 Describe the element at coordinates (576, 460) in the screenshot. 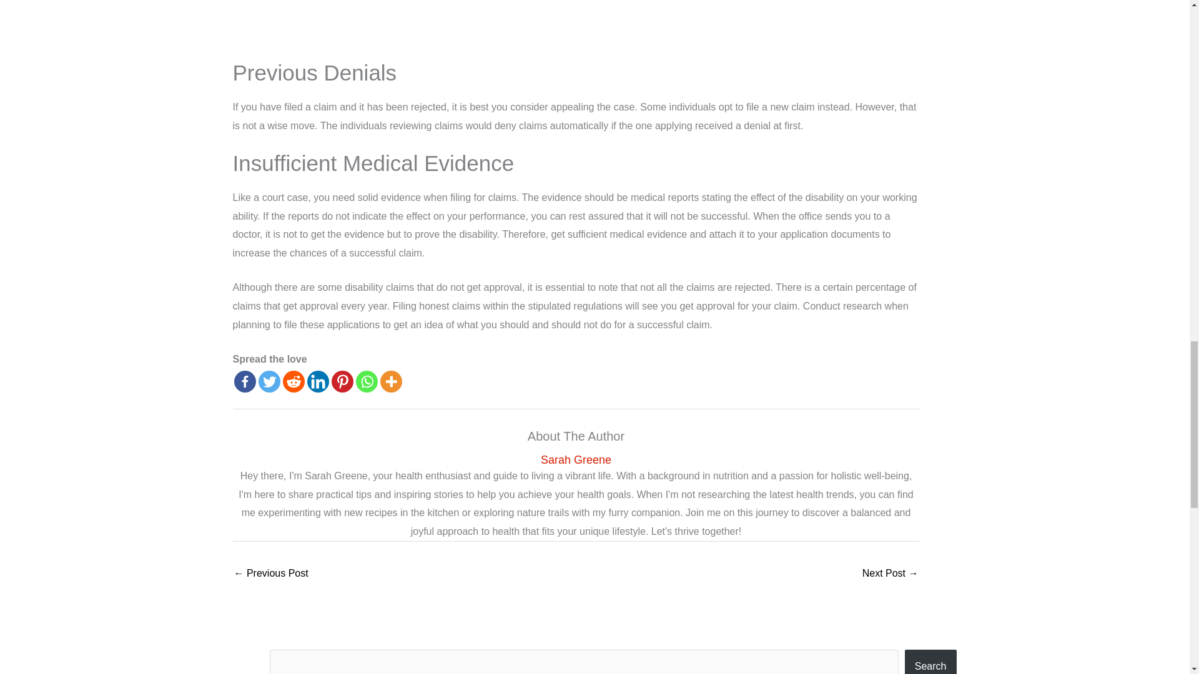

I see `Sarah Greene` at that location.